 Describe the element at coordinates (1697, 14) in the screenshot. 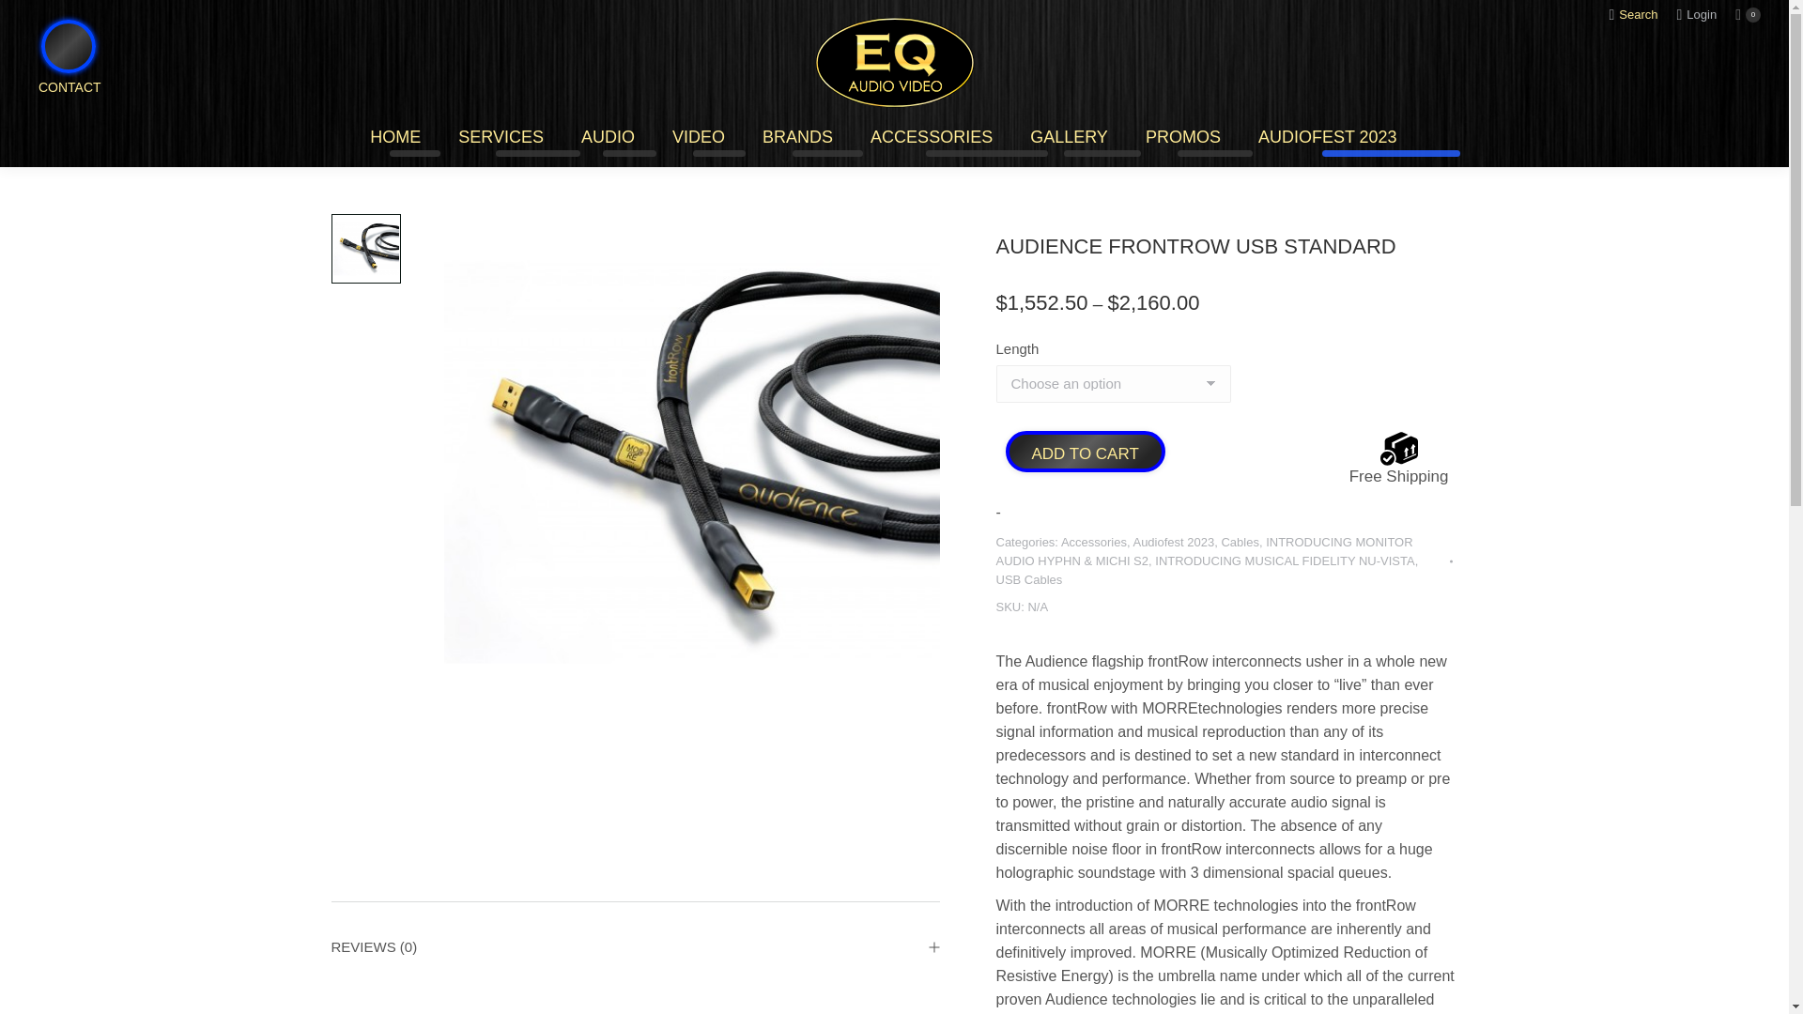

I see `Login` at that location.